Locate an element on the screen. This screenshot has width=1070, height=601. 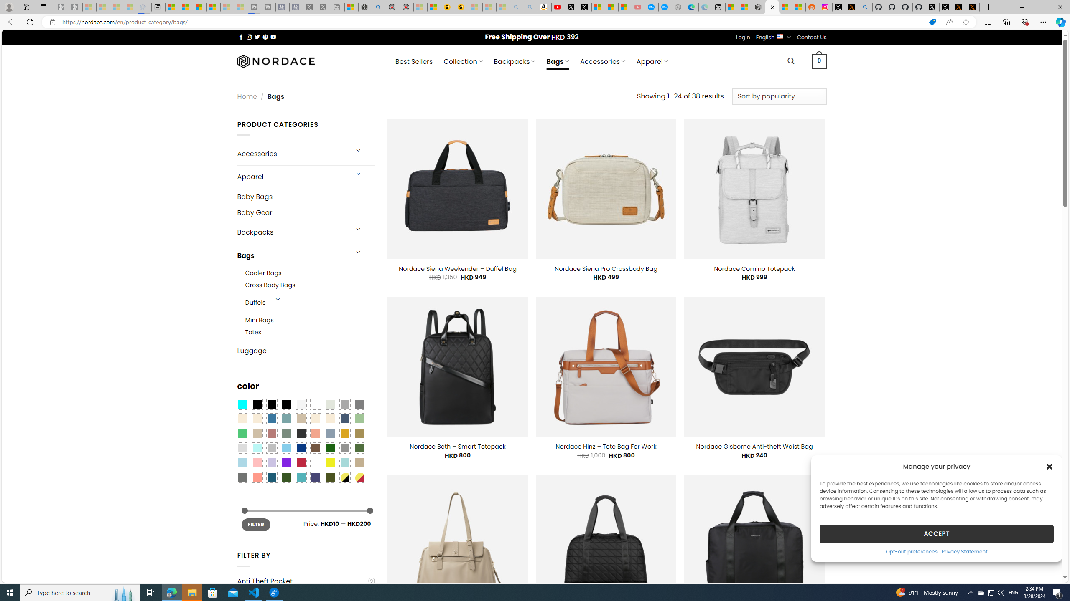
Newsletter Sign Up - Sleeping is located at coordinates (75, 7).